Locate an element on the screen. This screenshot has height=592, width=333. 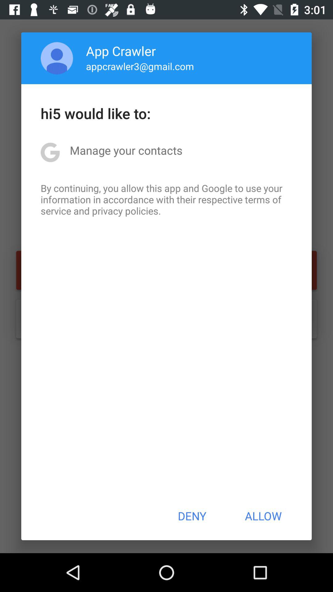
turn on app crawler is located at coordinates (121, 51).